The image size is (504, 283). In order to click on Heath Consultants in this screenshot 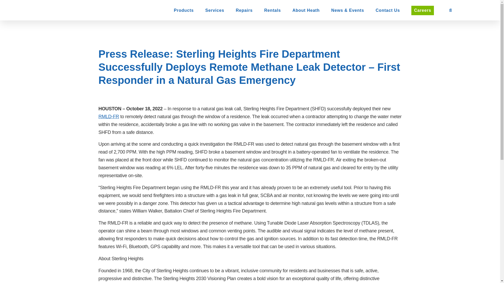, I will do `click(72, 8)`.